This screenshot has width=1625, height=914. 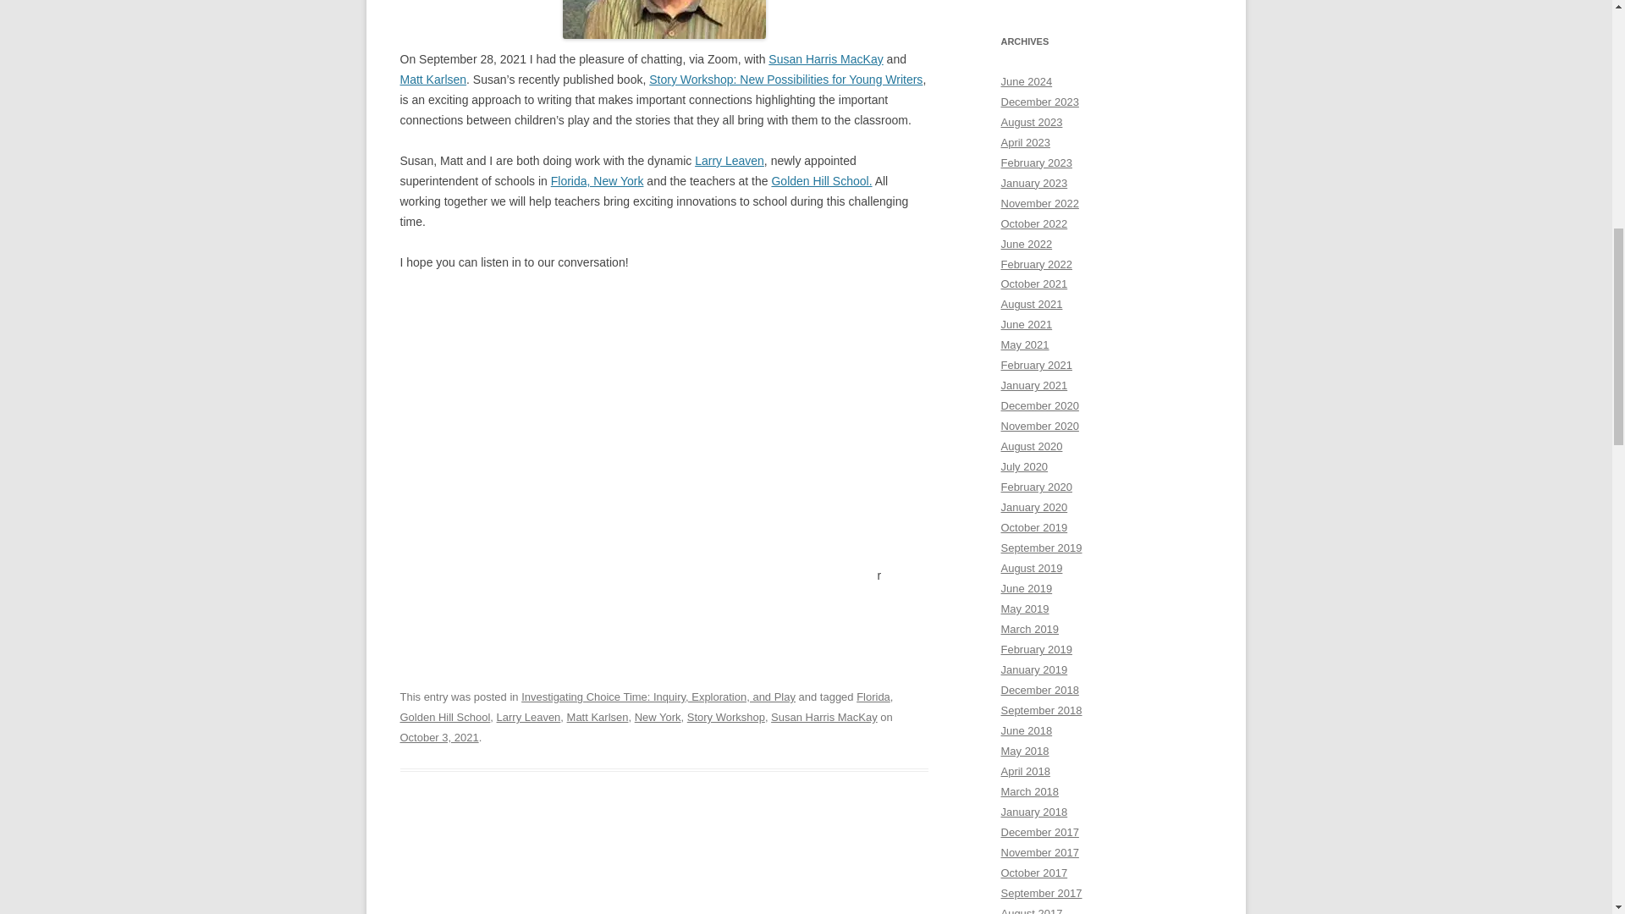 I want to click on June 2024, so click(x=1026, y=81).